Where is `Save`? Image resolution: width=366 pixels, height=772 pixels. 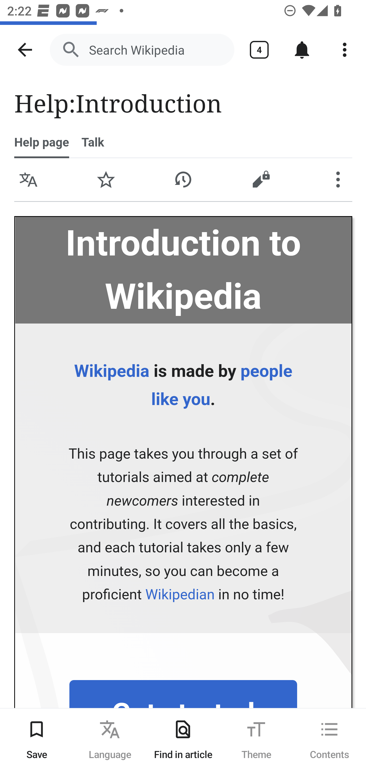 Save is located at coordinates (37, 740).